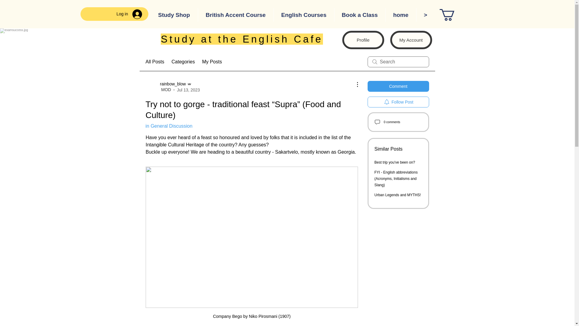 The height and width of the screenshot is (326, 579). I want to click on Book a Class, so click(359, 15).